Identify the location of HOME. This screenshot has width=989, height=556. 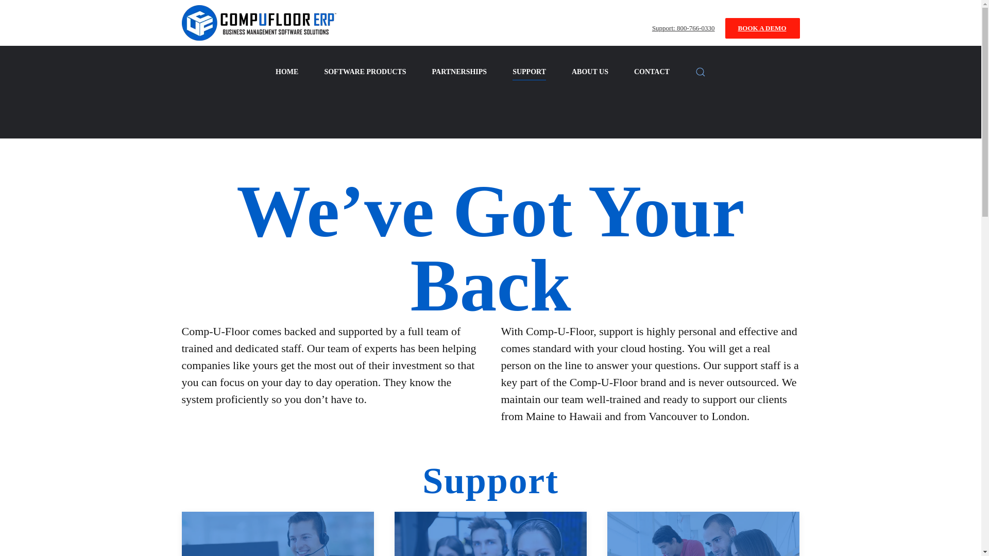
(287, 72).